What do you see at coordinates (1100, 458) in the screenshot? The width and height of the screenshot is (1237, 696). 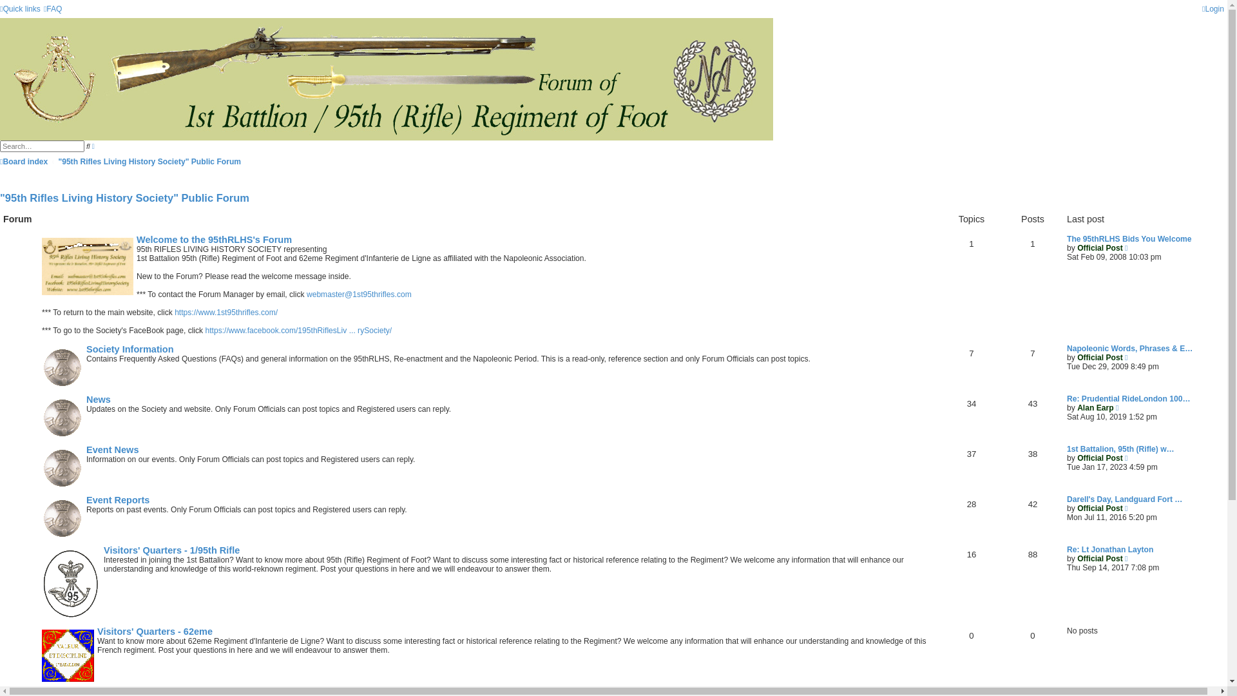 I see `Official Post` at bounding box center [1100, 458].